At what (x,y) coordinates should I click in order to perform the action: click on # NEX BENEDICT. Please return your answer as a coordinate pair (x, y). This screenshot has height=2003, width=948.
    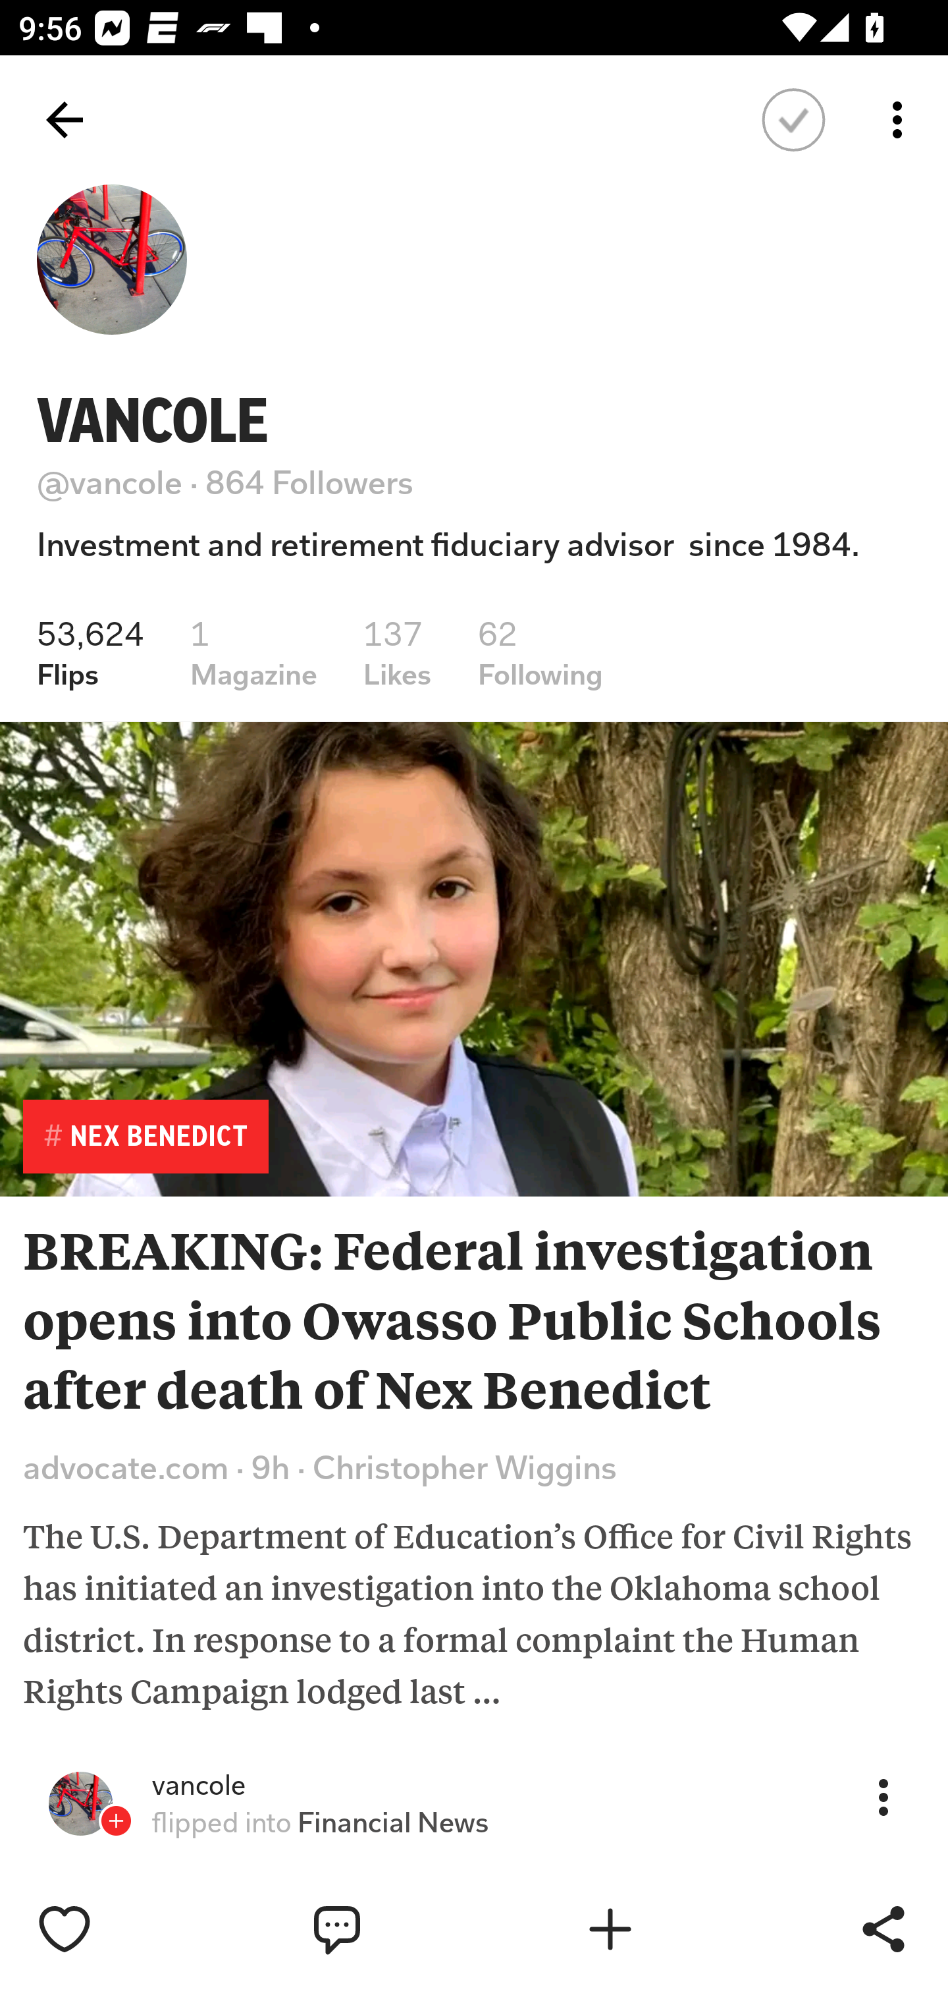
    Looking at the image, I should click on (145, 1136).